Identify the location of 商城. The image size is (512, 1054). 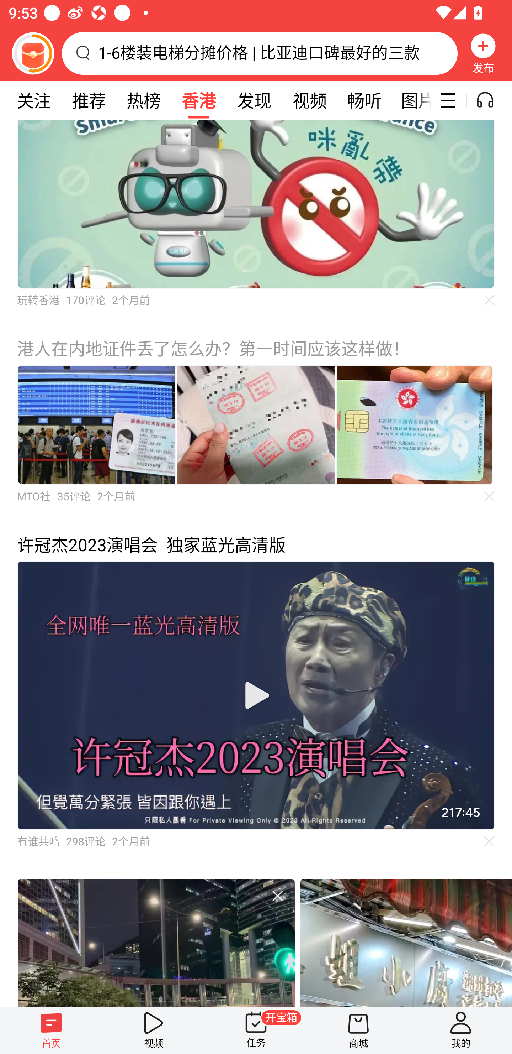
(358, 1030).